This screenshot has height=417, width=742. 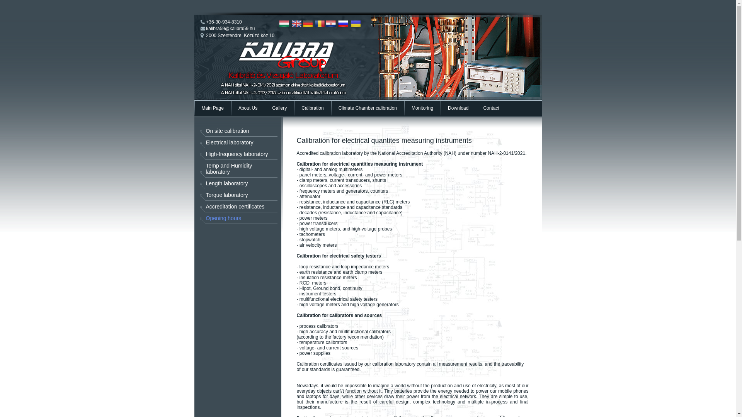 I want to click on Temp and Humidity laboratory, so click(x=235, y=168).